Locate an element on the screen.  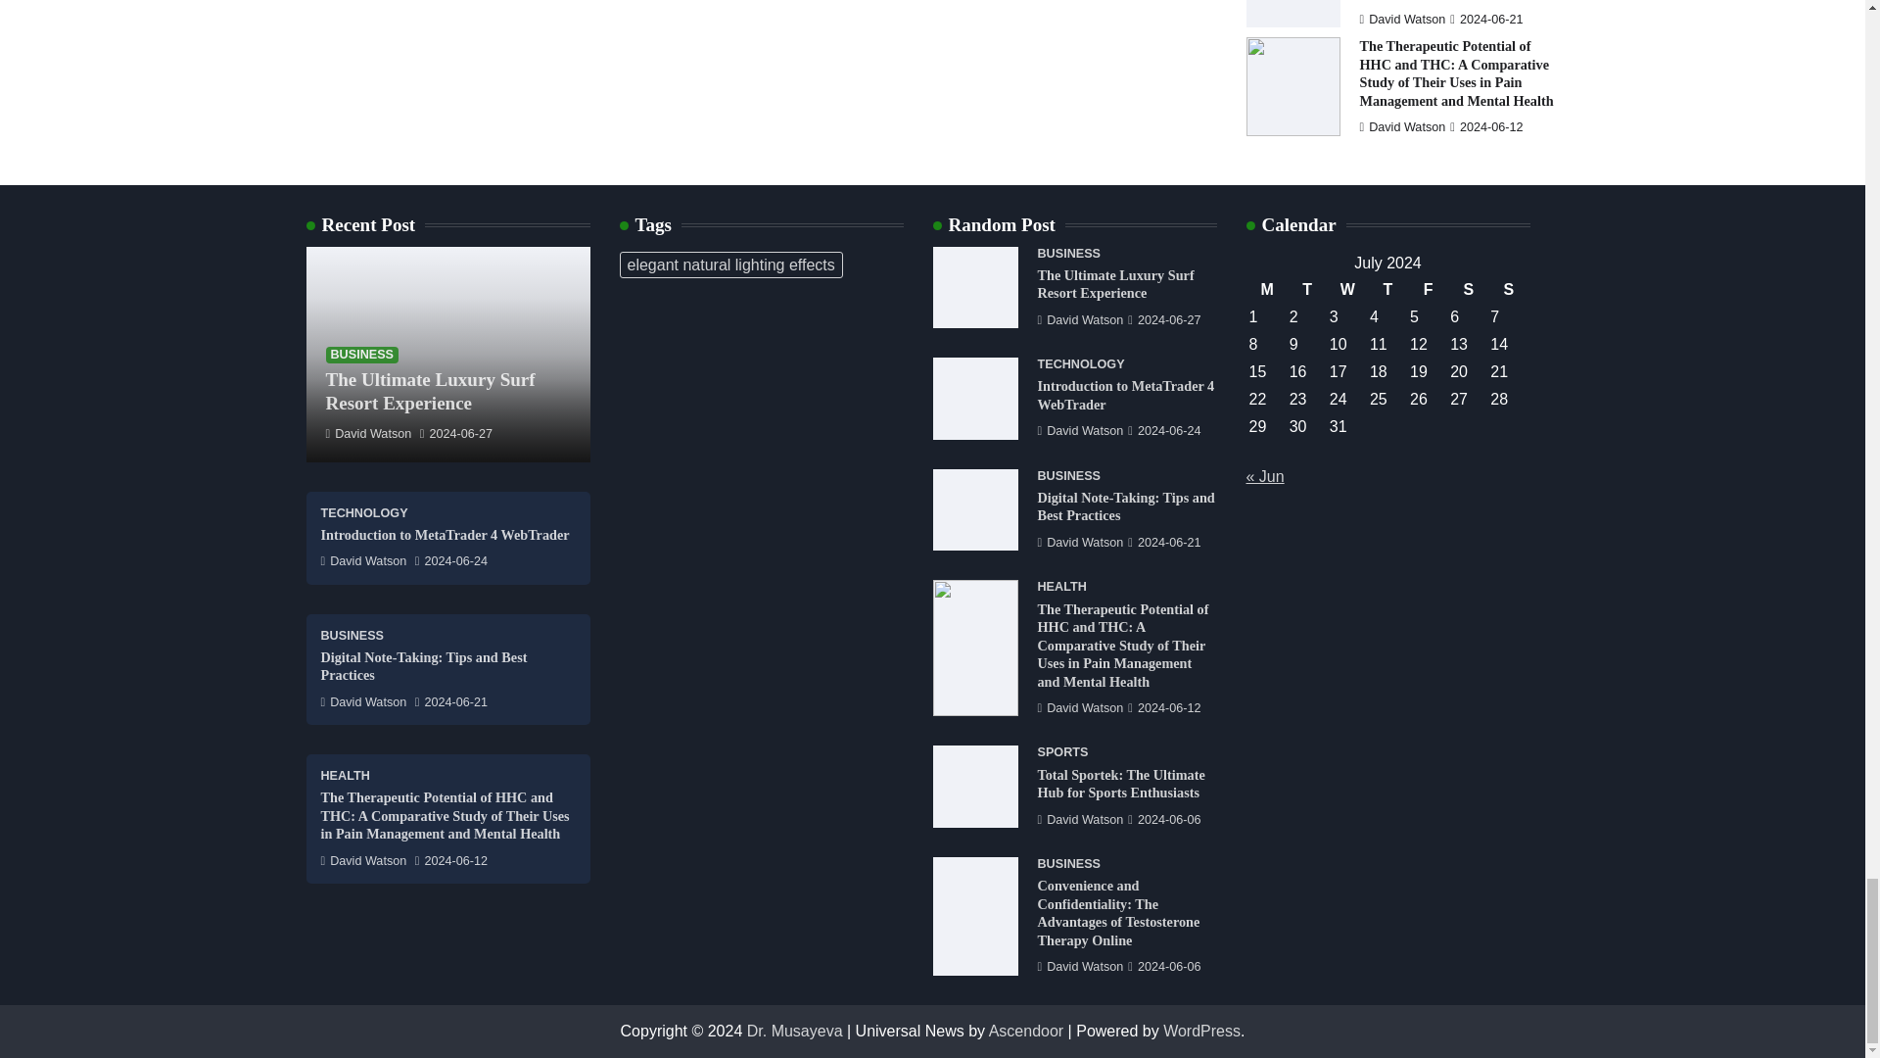
Monday is located at coordinates (1267, 289).